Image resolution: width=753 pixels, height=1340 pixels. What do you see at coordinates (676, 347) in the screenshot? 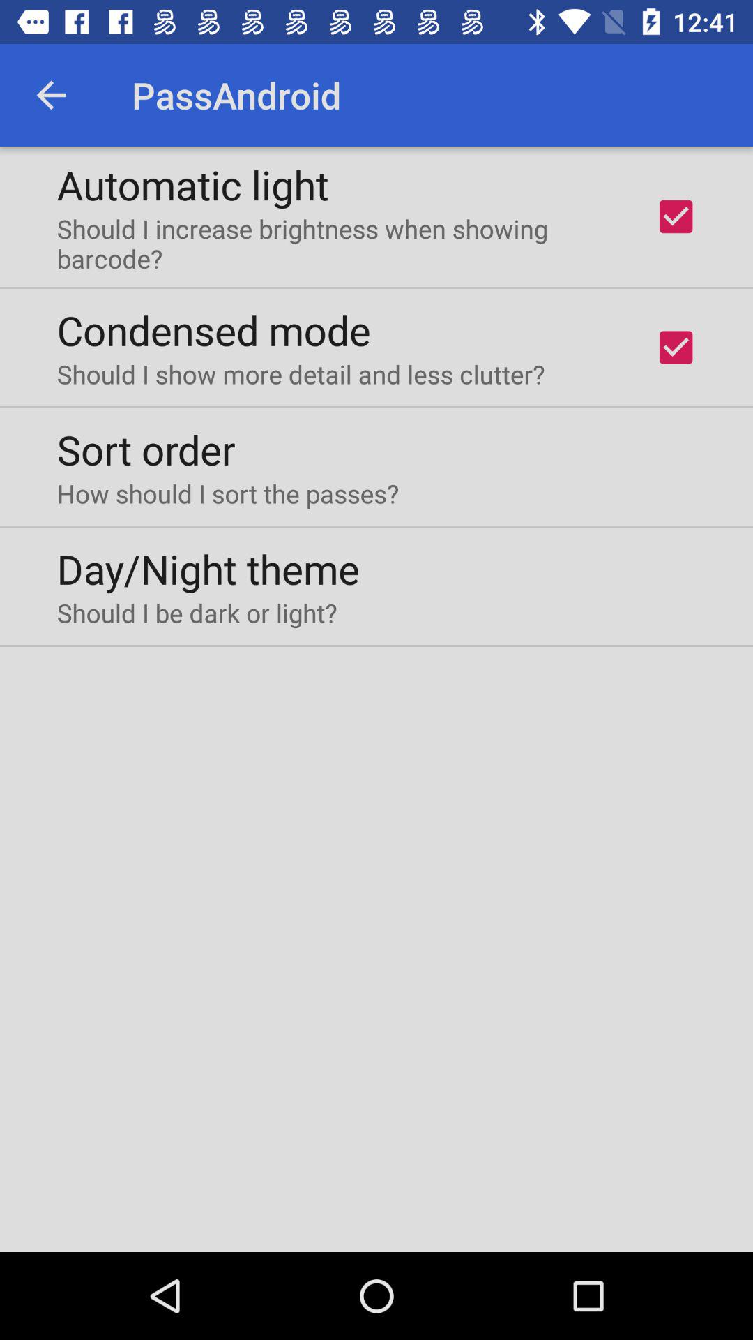
I see `second check box from top` at bounding box center [676, 347].